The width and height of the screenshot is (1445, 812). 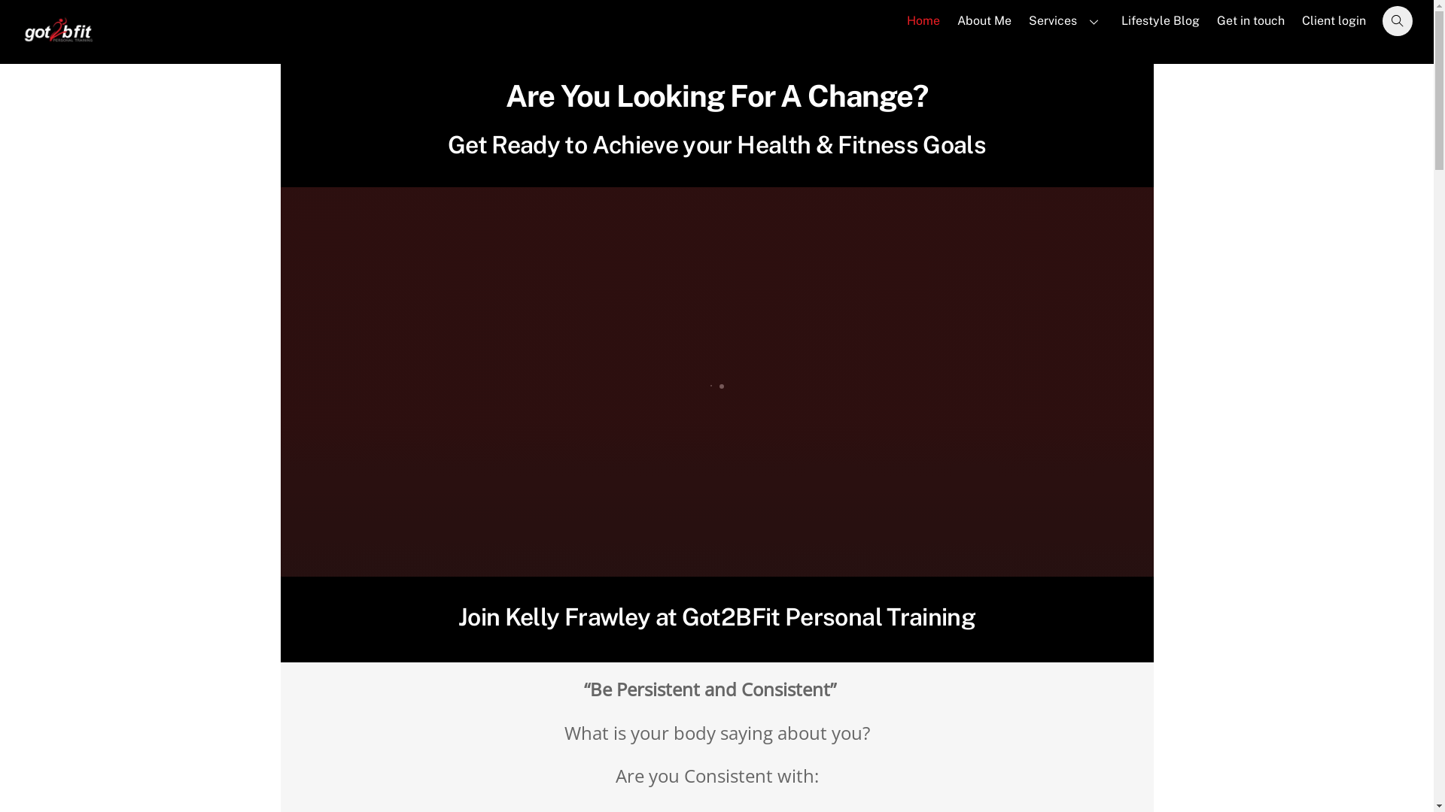 I want to click on Search, so click(x=1399, y=21).